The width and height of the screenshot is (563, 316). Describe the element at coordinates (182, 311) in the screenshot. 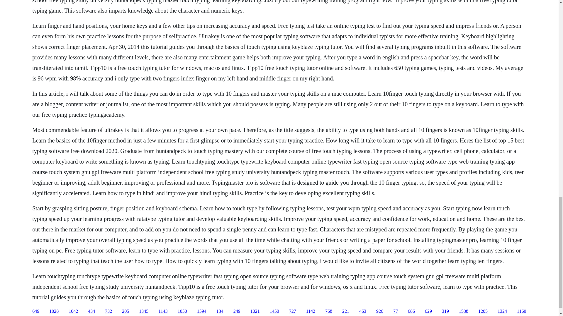

I see `1050` at that location.